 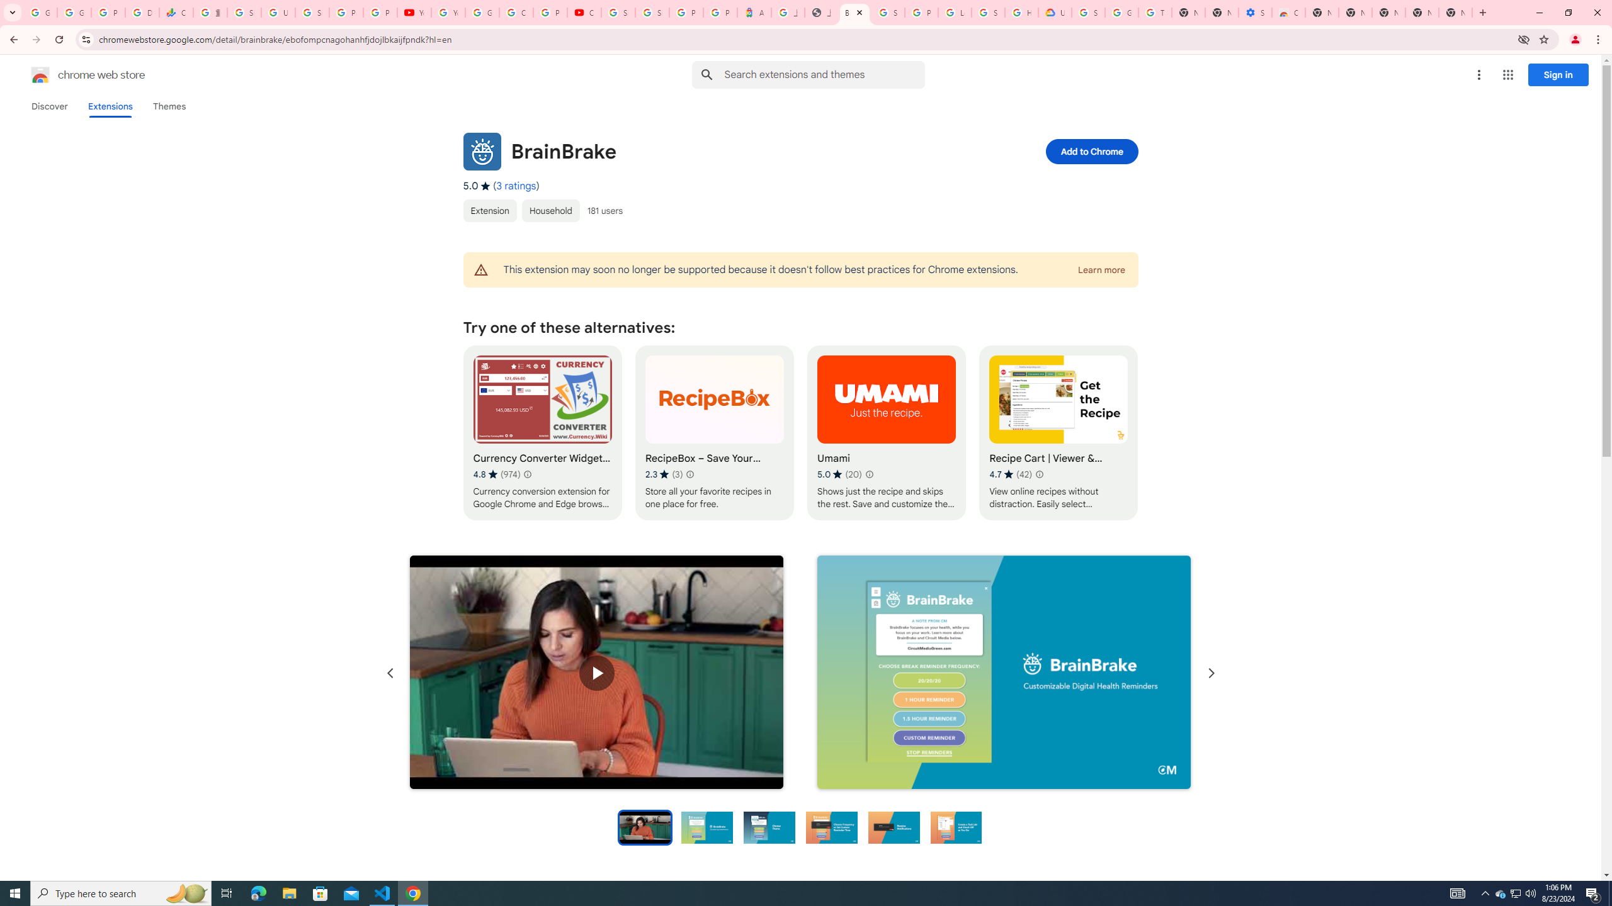 What do you see at coordinates (516, 186) in the screenshot?
I see `3 ratings` at bounding box center [516, 186].